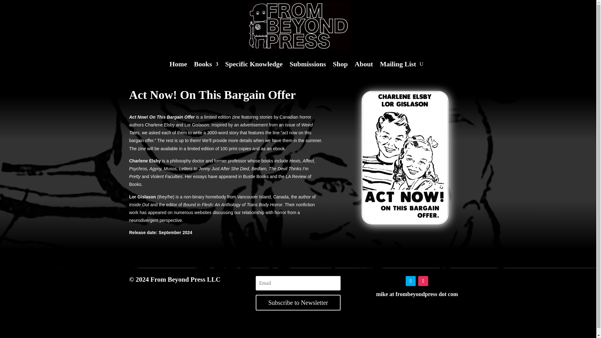  I want to click on Specific Knowledge, so click(254, 65).